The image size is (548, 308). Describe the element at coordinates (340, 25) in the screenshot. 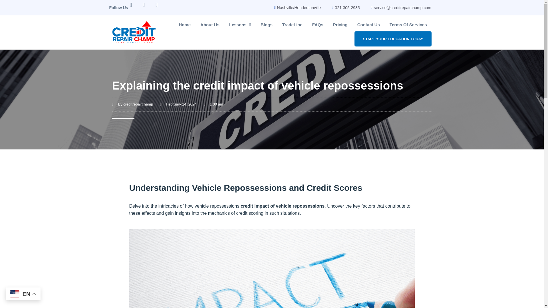

I see `Pricing` at that location.